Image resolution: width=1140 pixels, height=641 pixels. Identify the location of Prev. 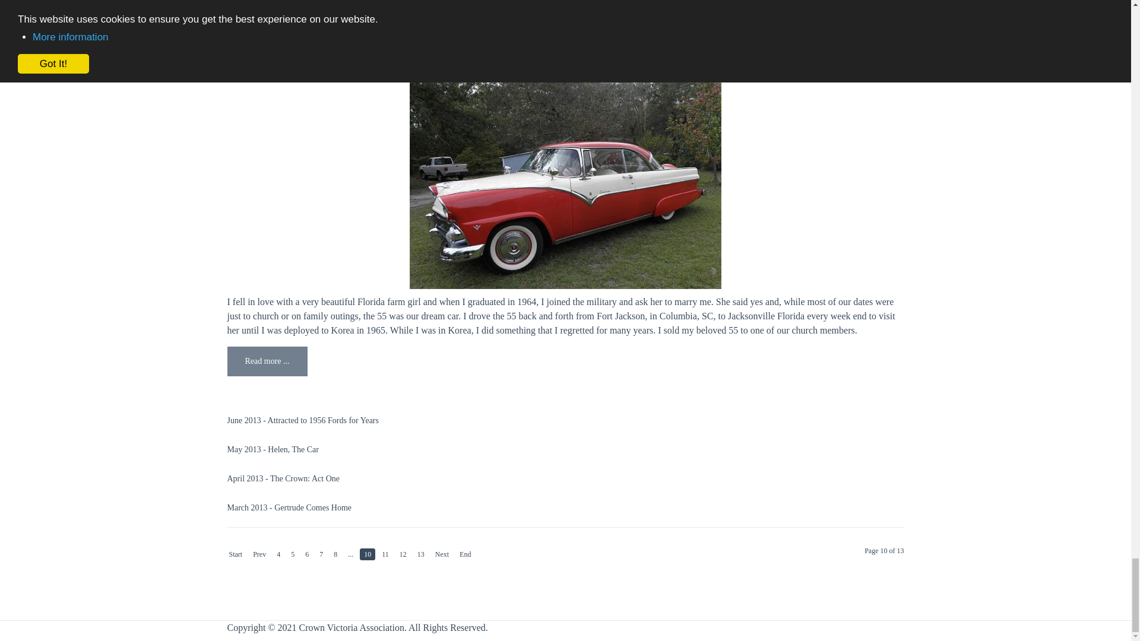
(259, 554).